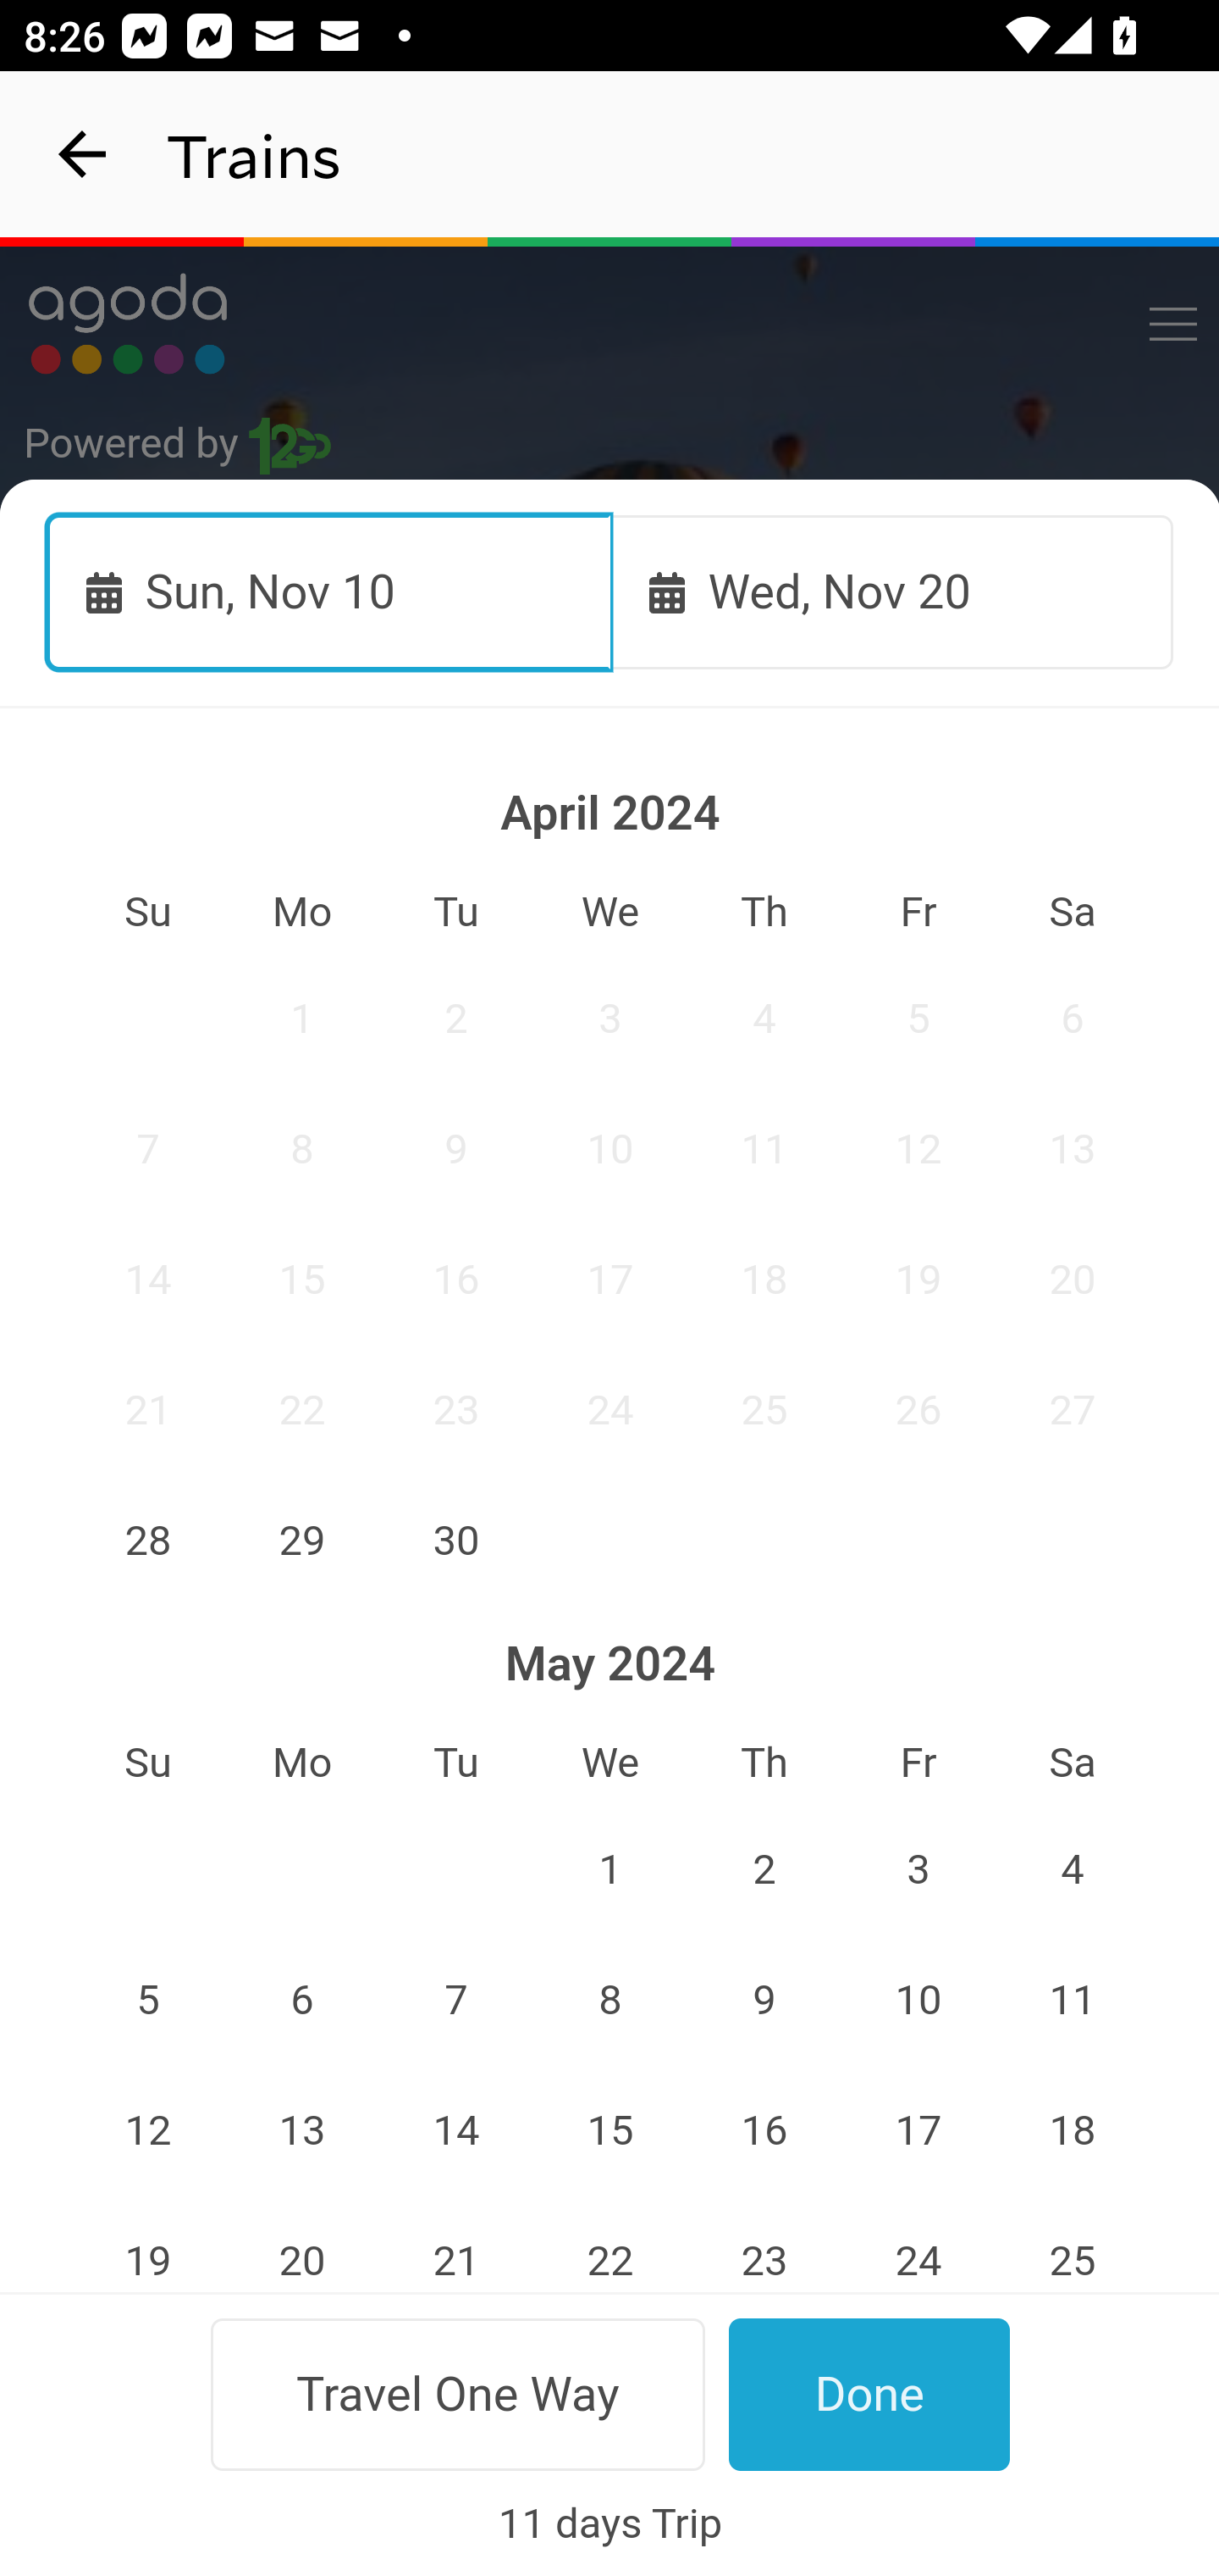 This screenshot has width=1219, height=2576. What do you see at coordinates (611, 1870) in the screenshot?
I see `1` at bounding box center [611, 1870].